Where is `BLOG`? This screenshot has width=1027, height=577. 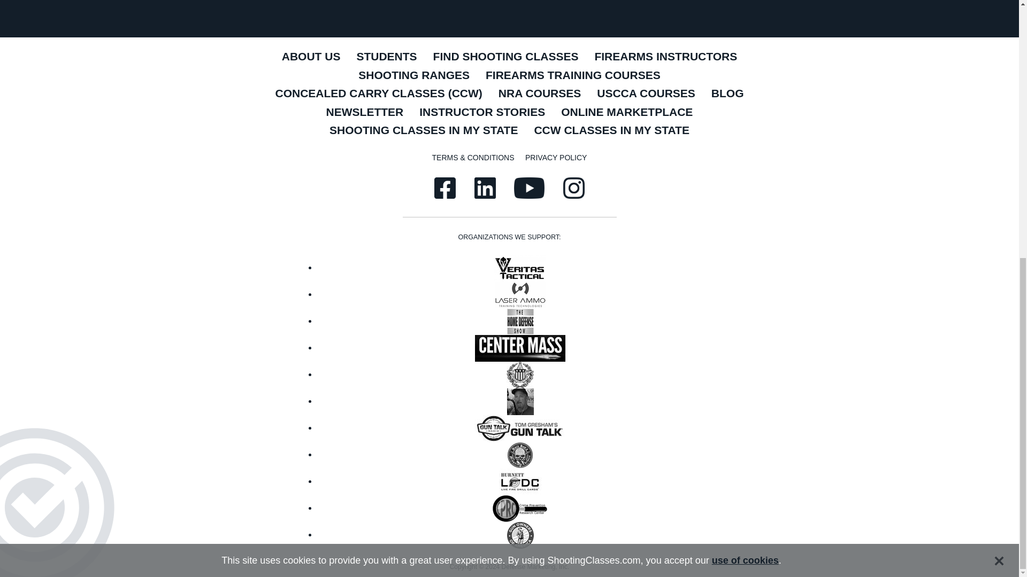 BLOG is located at coordinates (727, 94).